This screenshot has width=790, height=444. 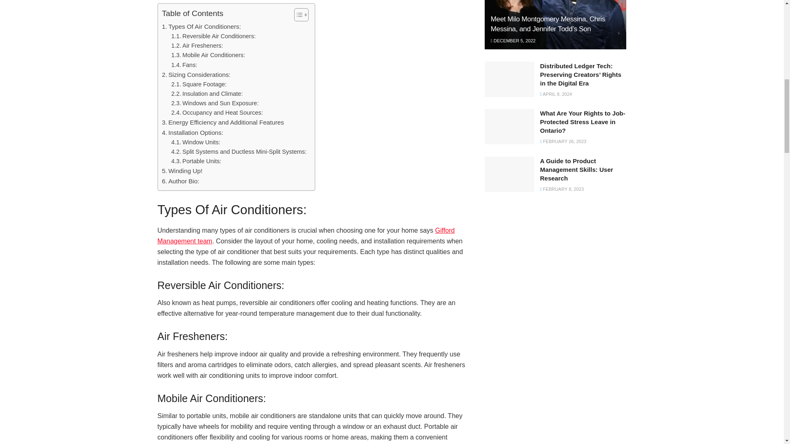 I want to click on Windows and Sun Exposure:, so click(x=215, y=103).